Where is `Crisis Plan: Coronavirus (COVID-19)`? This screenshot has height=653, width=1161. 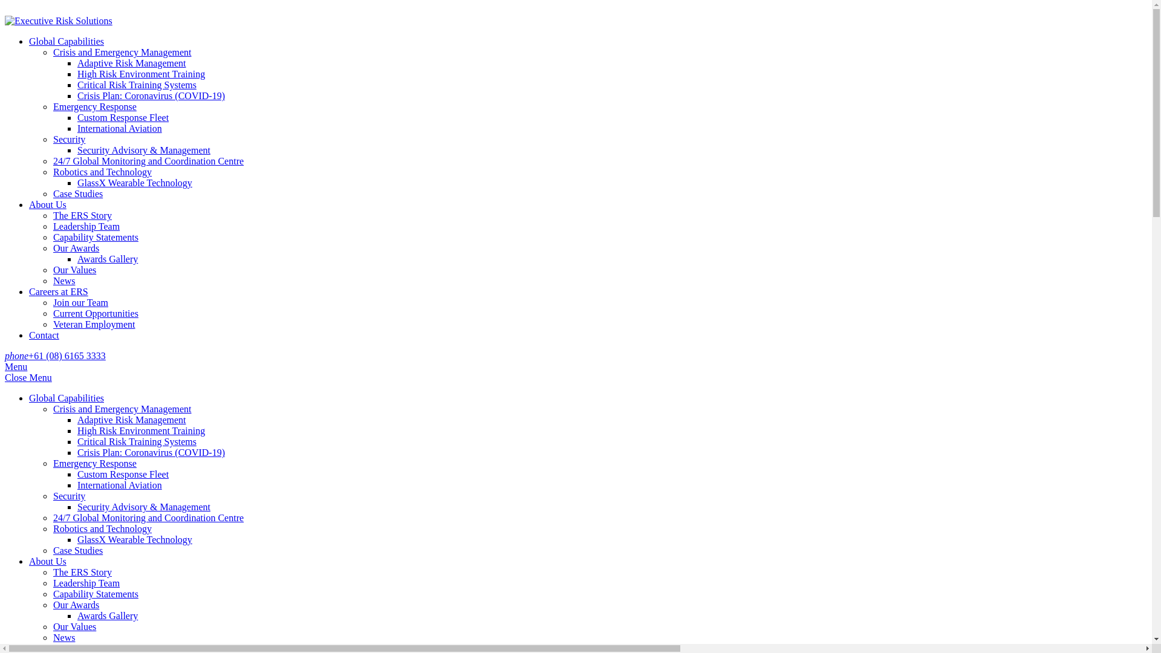 Crisis Plan: Coronavirus (COVID-19) is located at coordinates (151, 452).